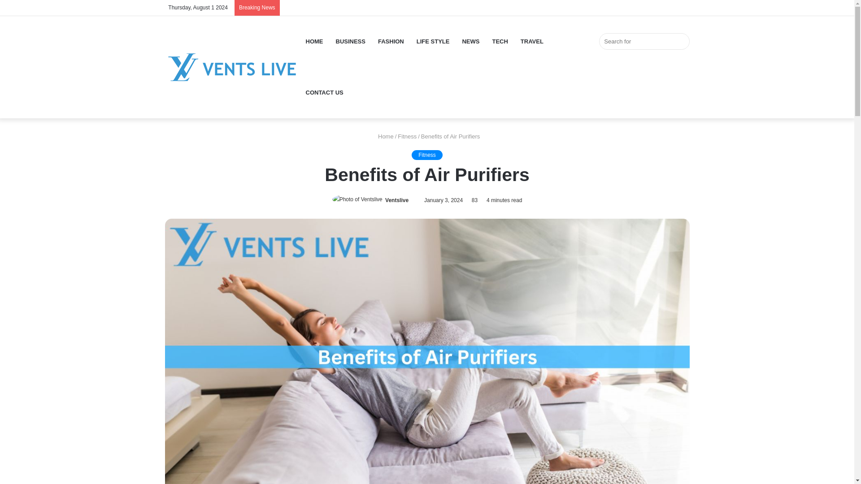  What do you see at coordinates (325, 92) in the screenshot?
I see `CONTACT US` at bounding box center [325, 92].